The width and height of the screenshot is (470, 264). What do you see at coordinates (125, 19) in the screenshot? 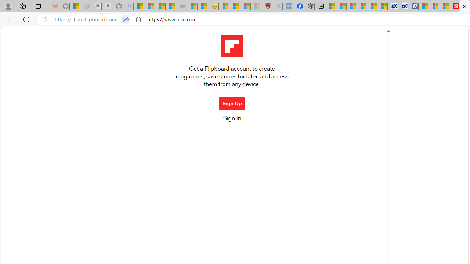
I see `Tabs in split screen` at bounding box center [125, 19].